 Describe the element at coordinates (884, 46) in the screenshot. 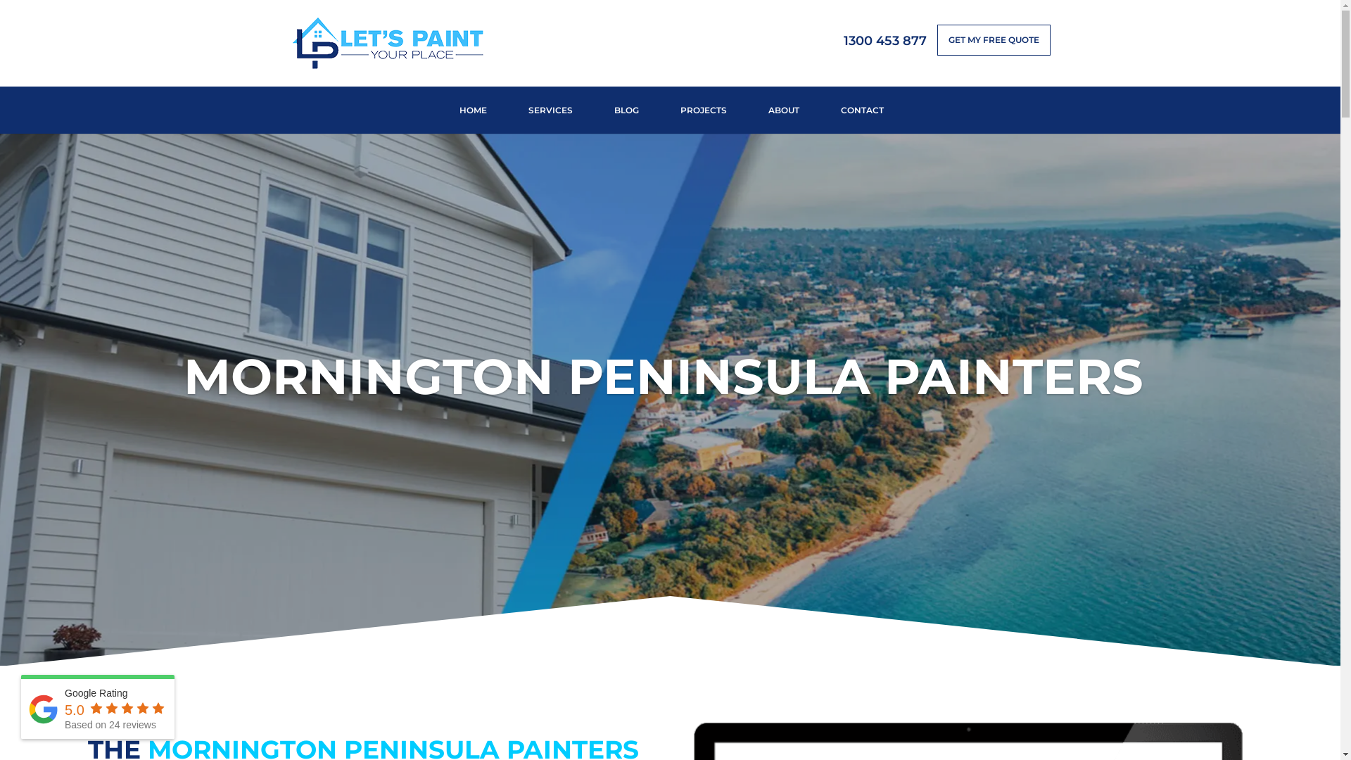

I see `1300 453 877` at that location.